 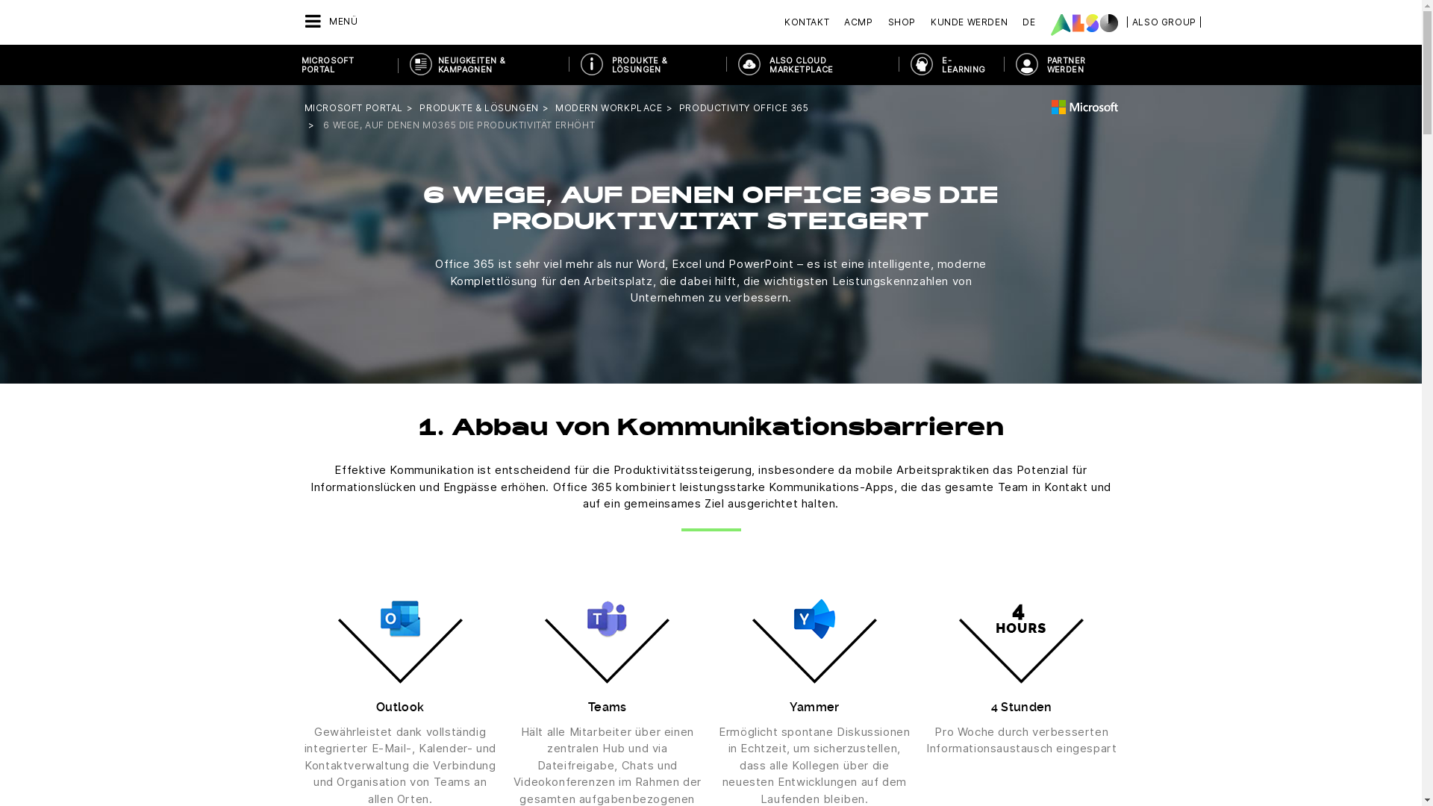 What do you see at coordinates (951, 65) in the screenshot?
I see `E-LEARNING` at bounding box center [951, 65].